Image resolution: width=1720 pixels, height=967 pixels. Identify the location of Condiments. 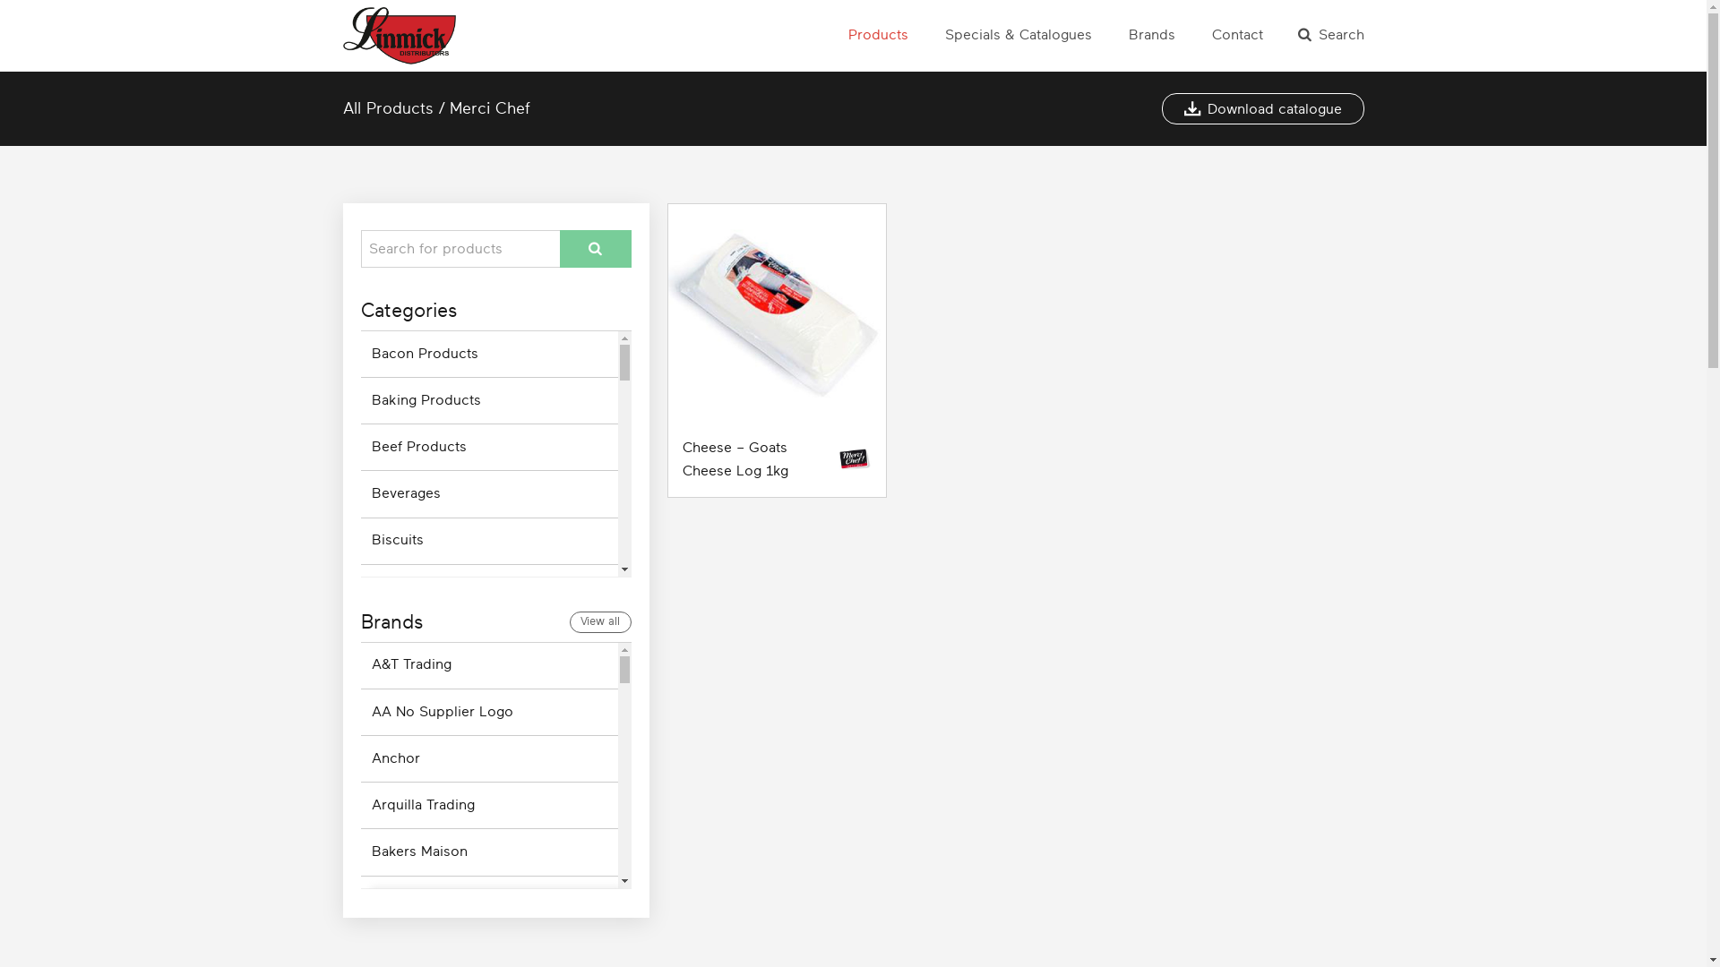
(489, 822).